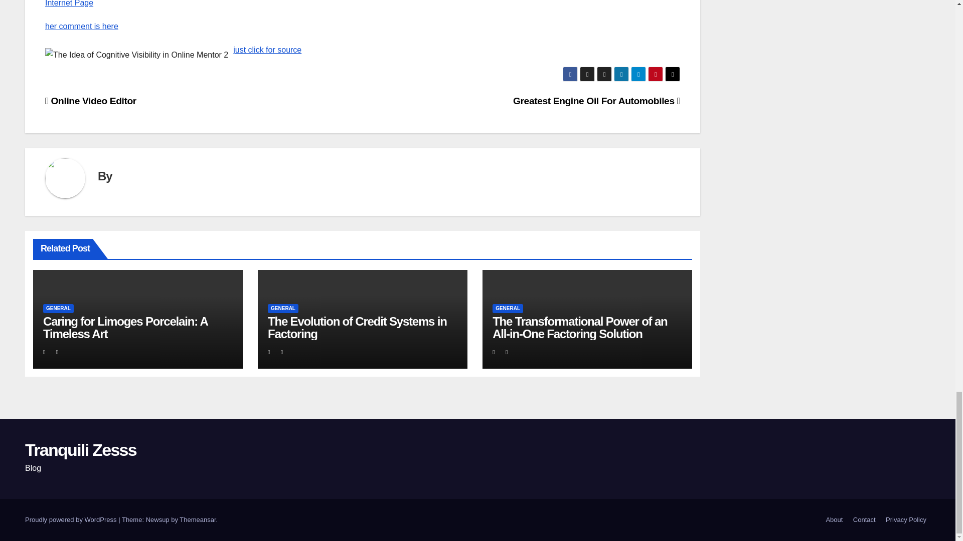  Describe the element at coordinates (58, 309) in the screenshot. I see `GENERAL` at that location.